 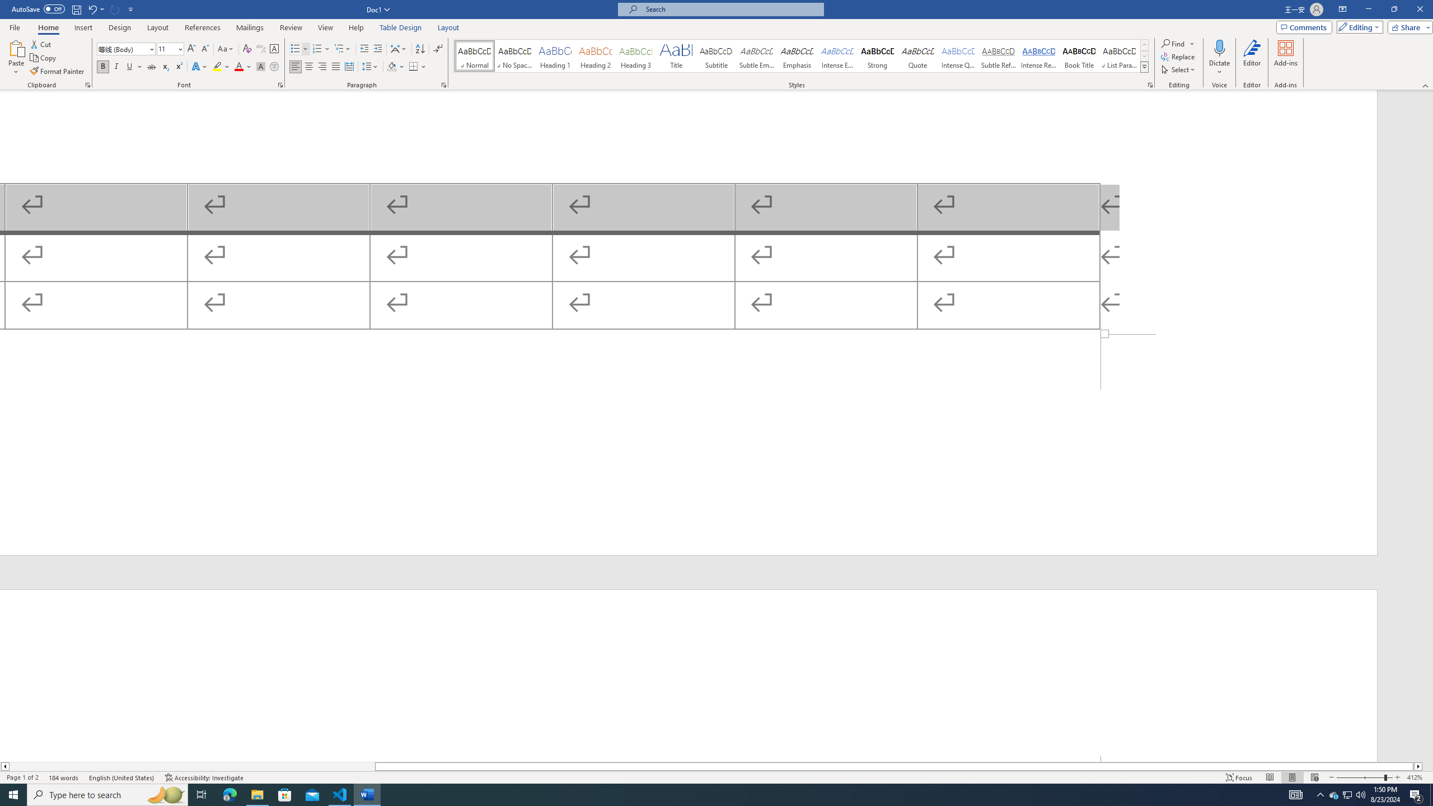 I want to click on Font Color Red, so click(x=238, y=67).